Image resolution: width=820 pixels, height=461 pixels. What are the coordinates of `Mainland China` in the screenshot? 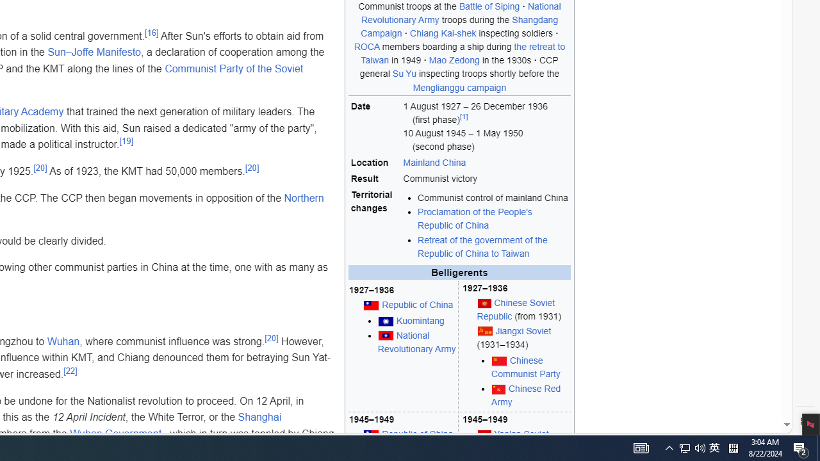 It's located at (434, 163).